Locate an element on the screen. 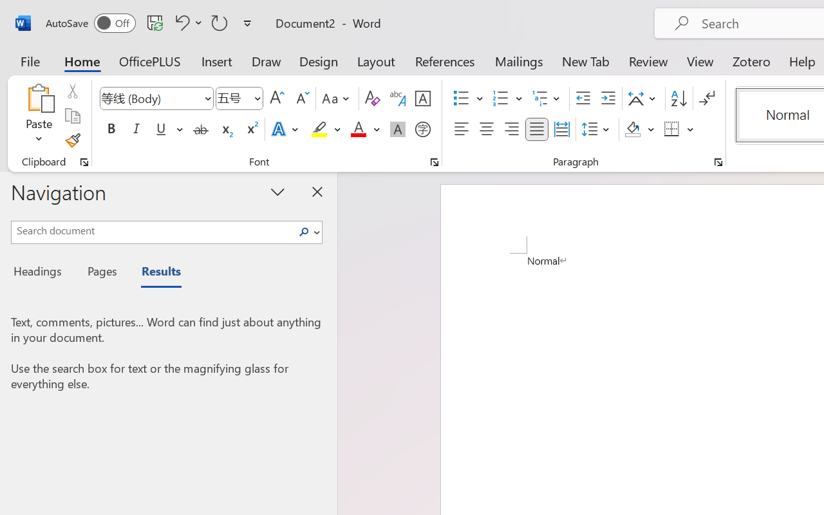 The height and width of the screenshot is (515, 824). Class: NetUIImage is located at coordinates (304, 232).